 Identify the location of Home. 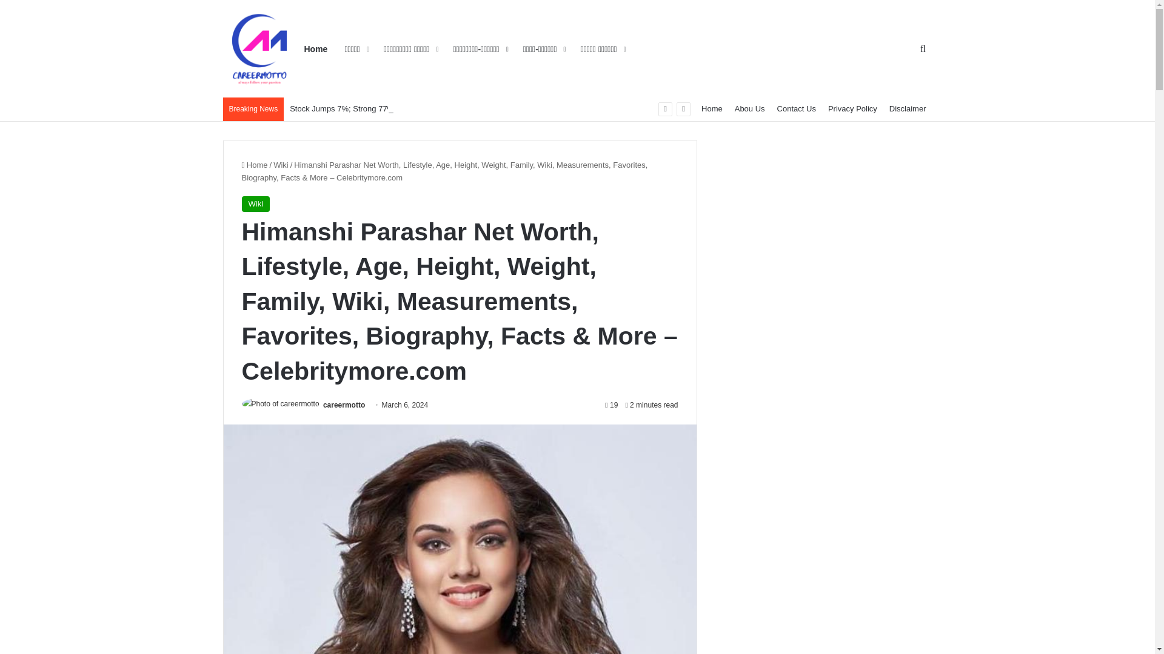
(254, 165).